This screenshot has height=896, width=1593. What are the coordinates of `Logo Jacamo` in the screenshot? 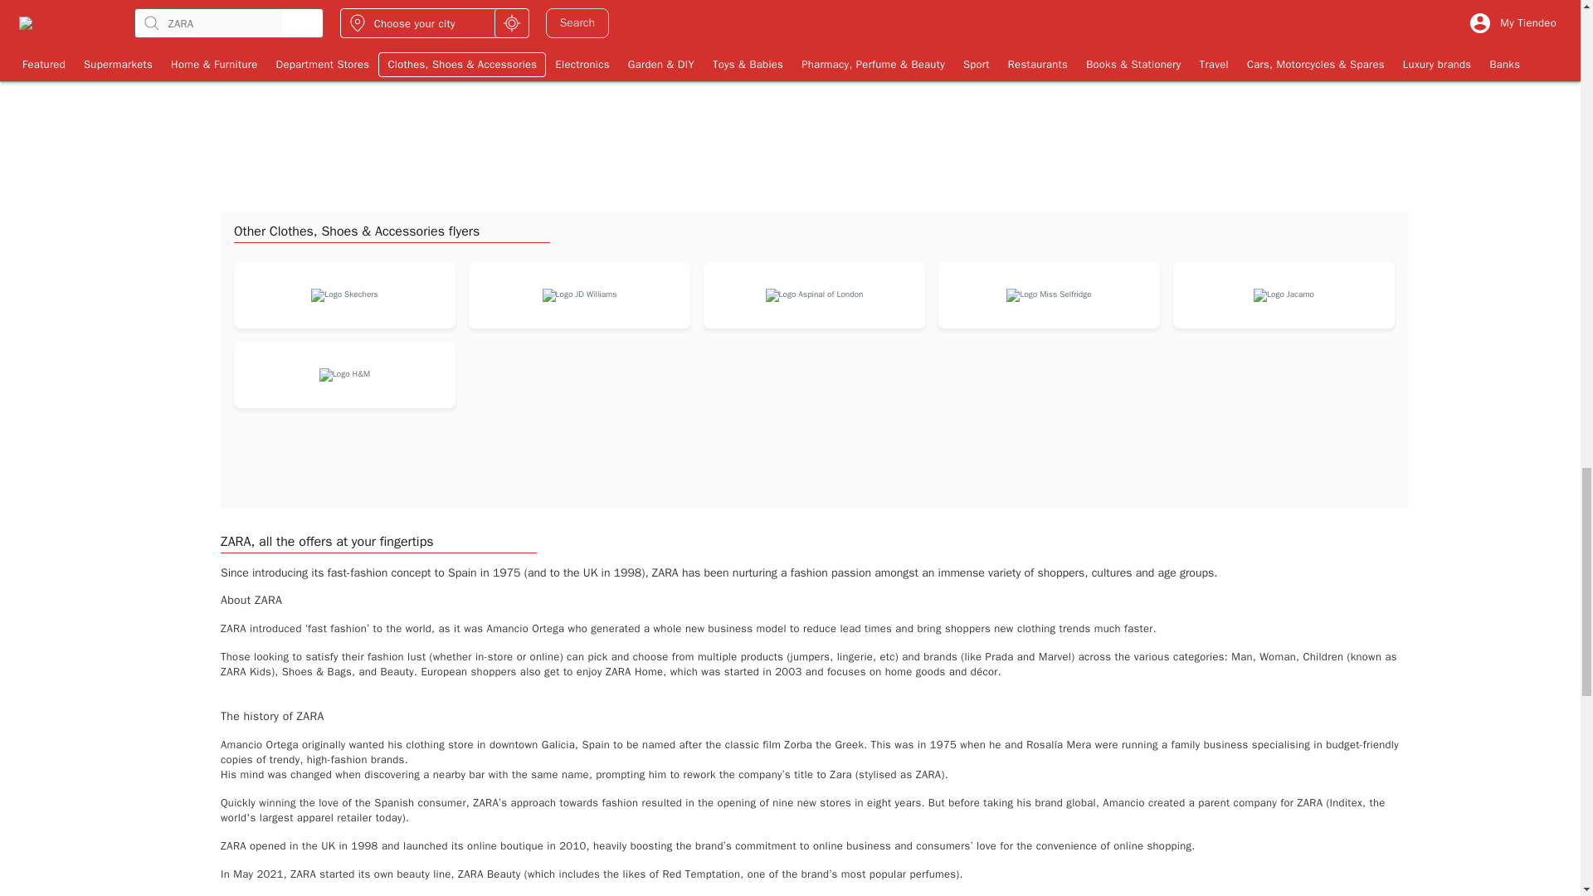 It's located at (1284, 295).